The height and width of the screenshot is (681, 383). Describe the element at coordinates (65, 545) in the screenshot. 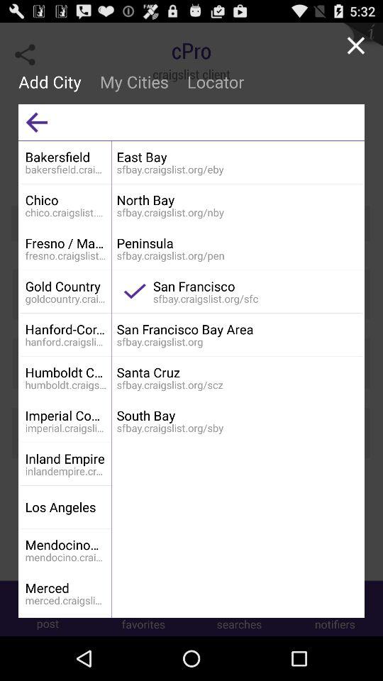

I see `click the app below los angeles app` at that location.